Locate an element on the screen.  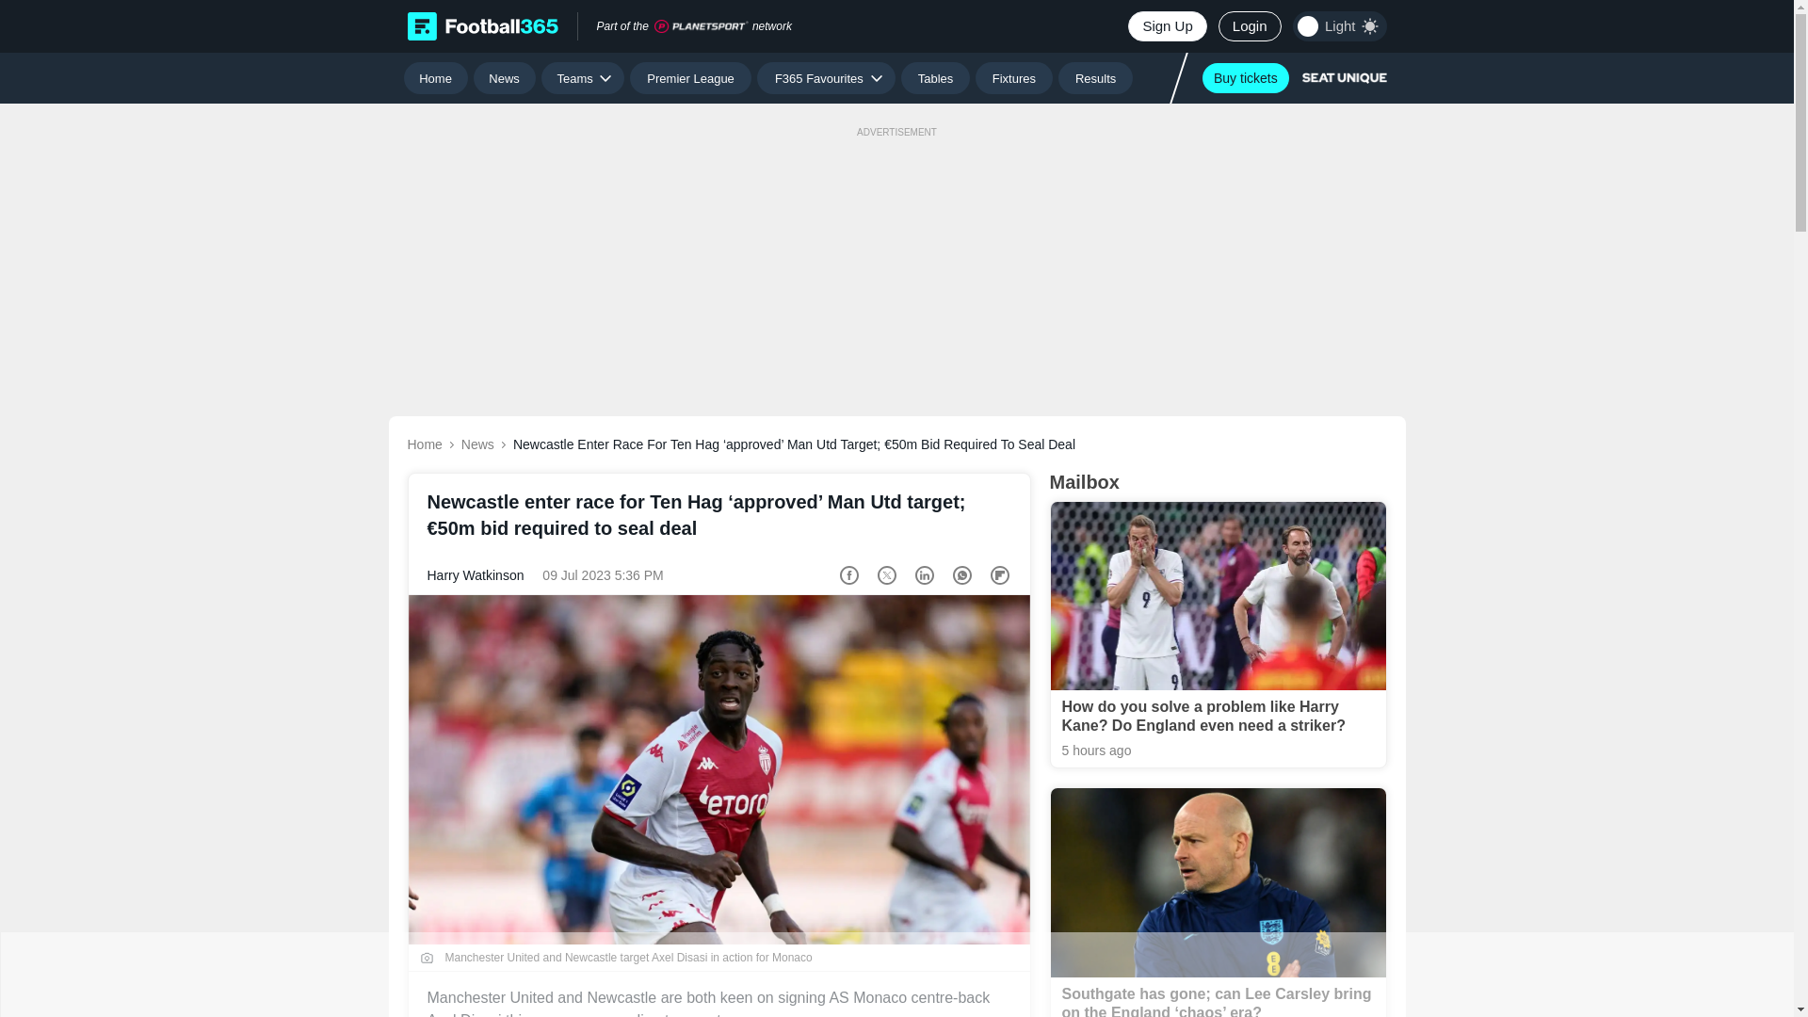
Login is located at coordinates (1251, 26).